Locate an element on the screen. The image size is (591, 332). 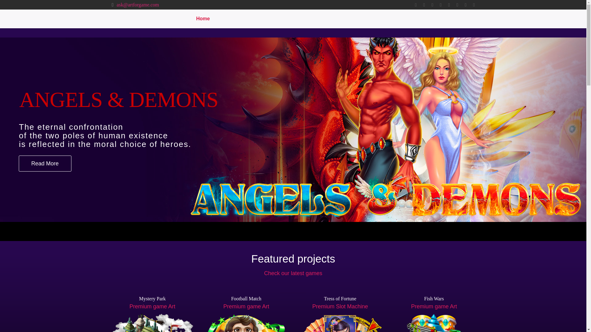
Twitter is located at coordinates (424, 5).